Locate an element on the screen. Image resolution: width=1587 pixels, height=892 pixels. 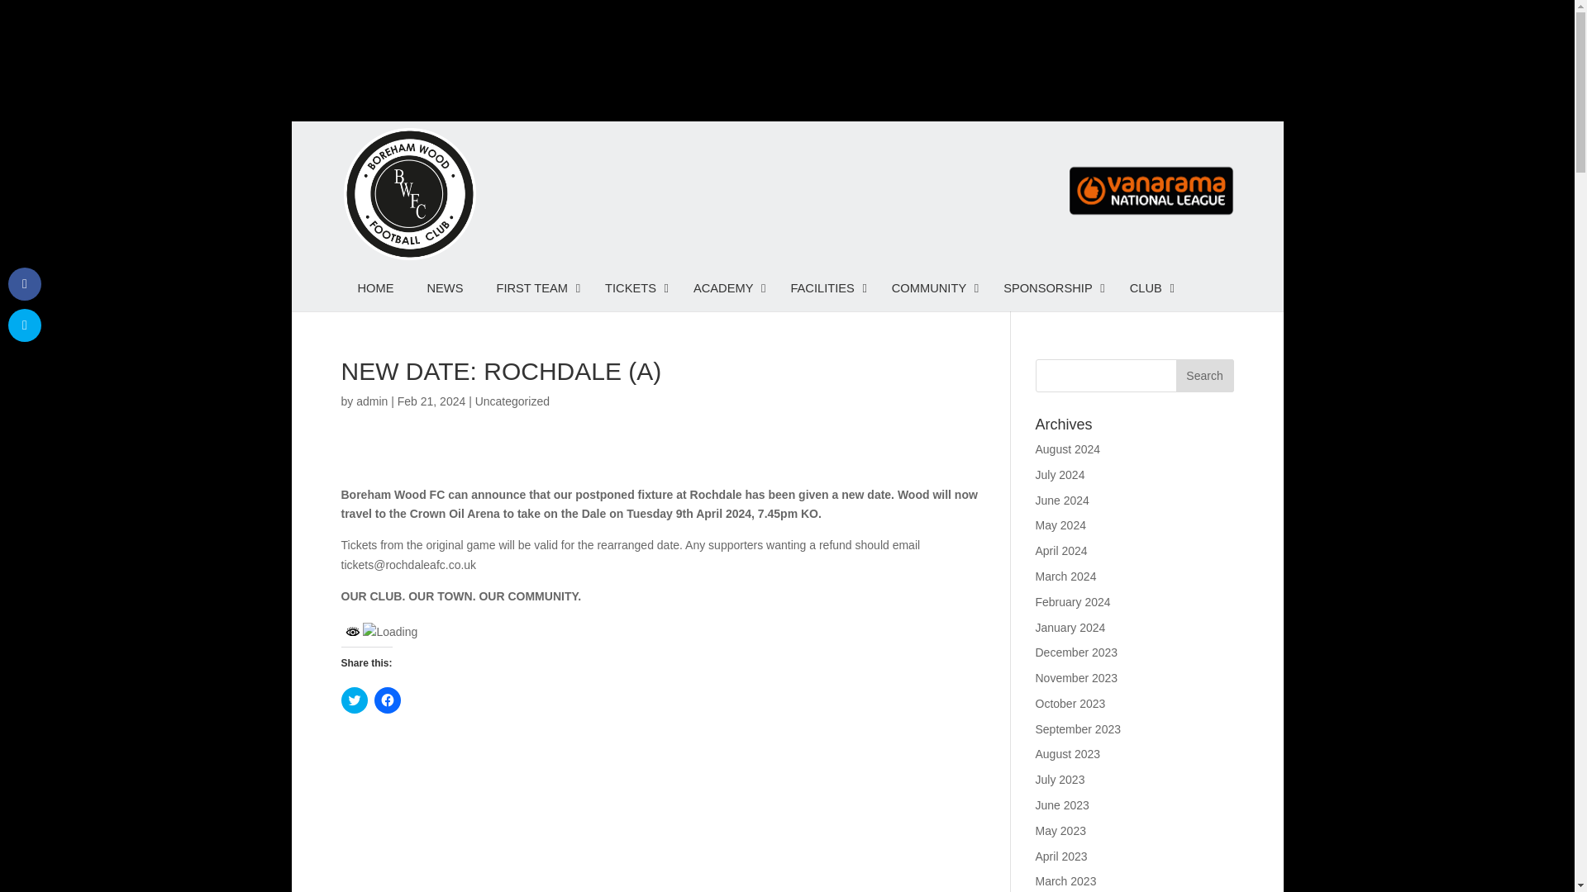
Search is located at coordinates (1203, 376).